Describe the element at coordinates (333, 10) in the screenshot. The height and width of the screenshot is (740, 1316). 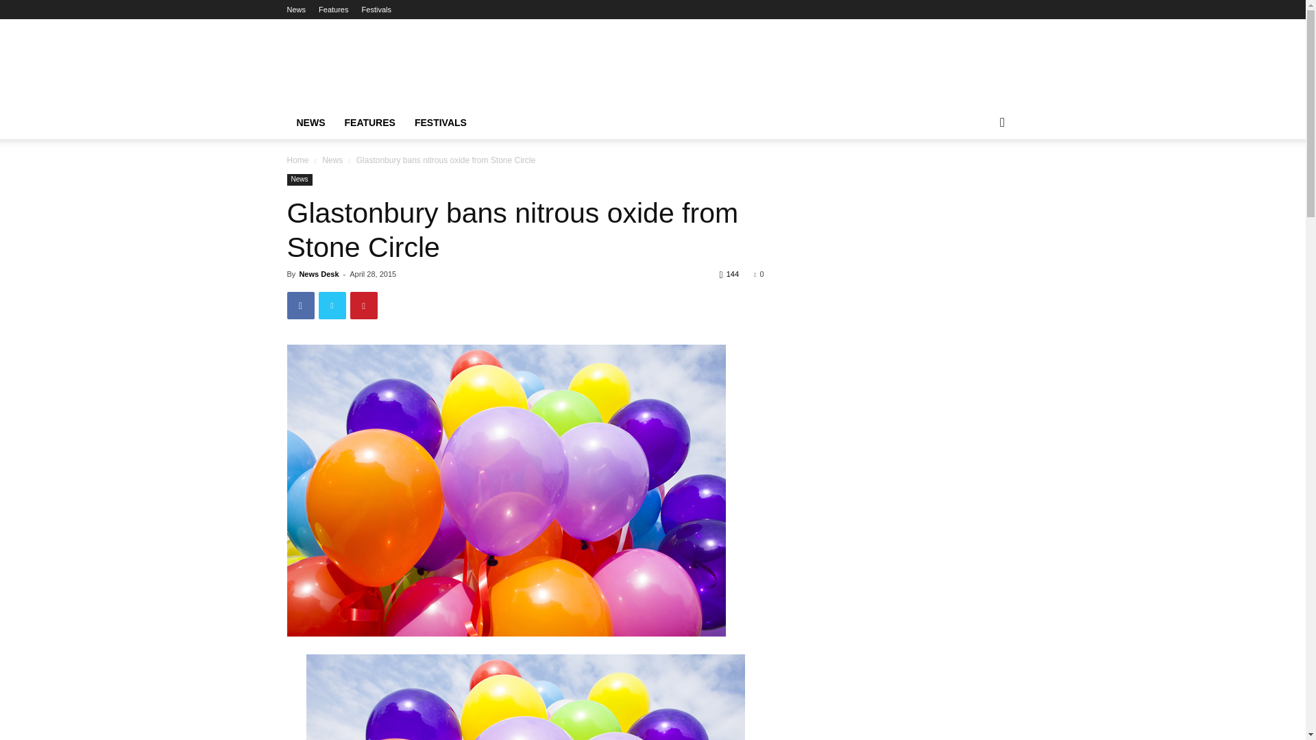
I see `Features` at that location.